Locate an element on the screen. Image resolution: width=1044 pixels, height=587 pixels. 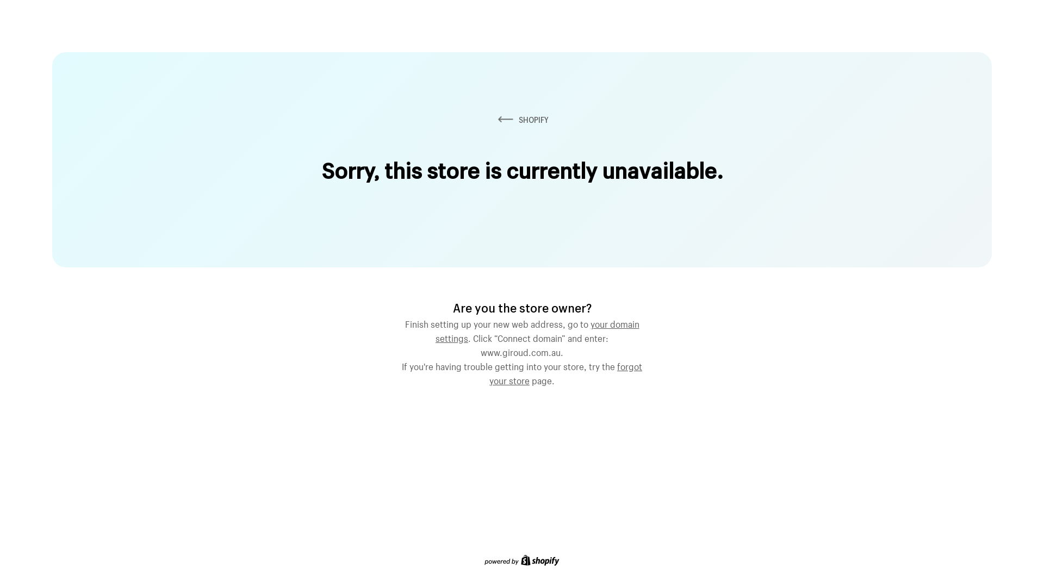
SHOPIFY is located at coordinates (522, 120).